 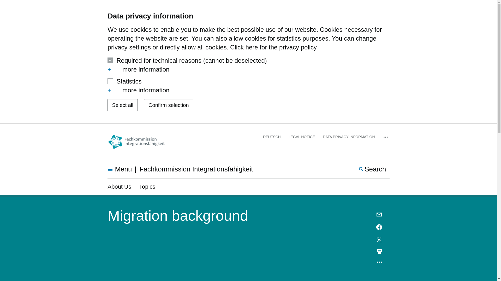 What do you see at coordinates (379, 227) in the screenshot?
I see `LEGAL NOTICE` at bounding box center [379, 227].